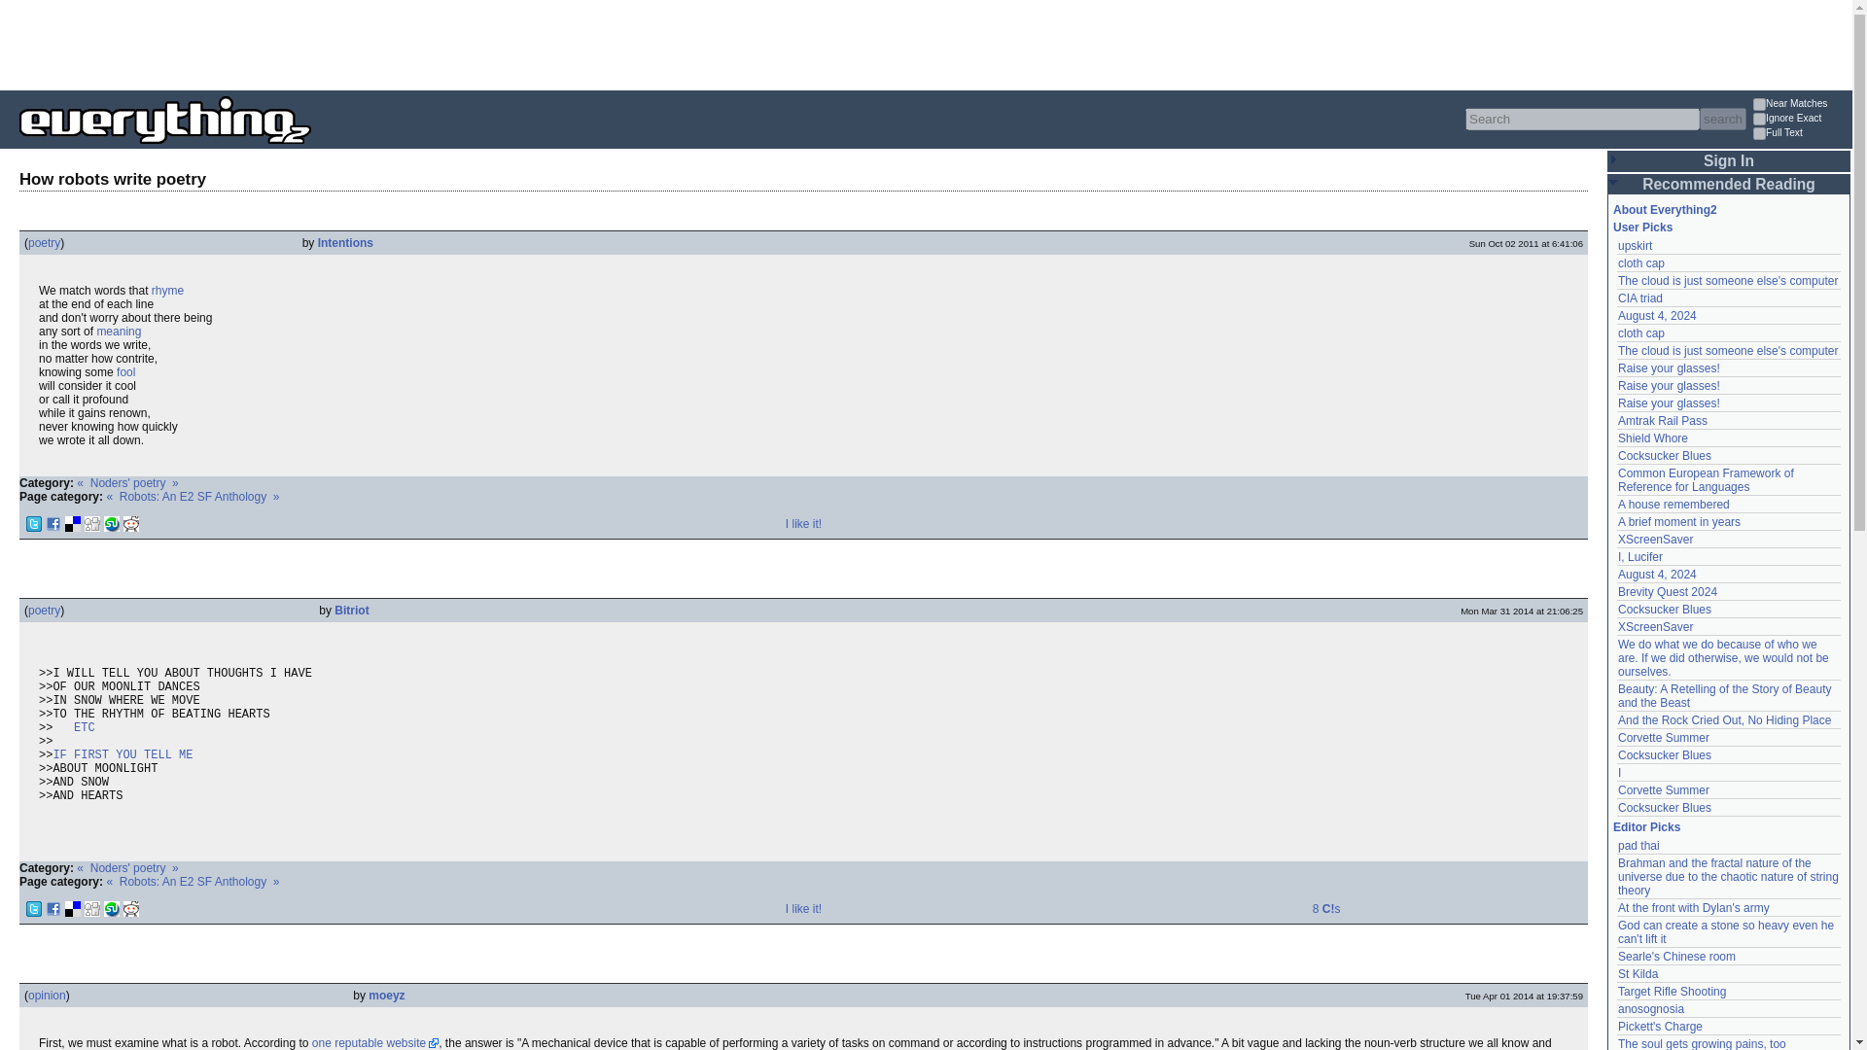  What do you see at coordinates (119, 331) in the screenshot?
I see `meaning` at bounding box center [119, 331].